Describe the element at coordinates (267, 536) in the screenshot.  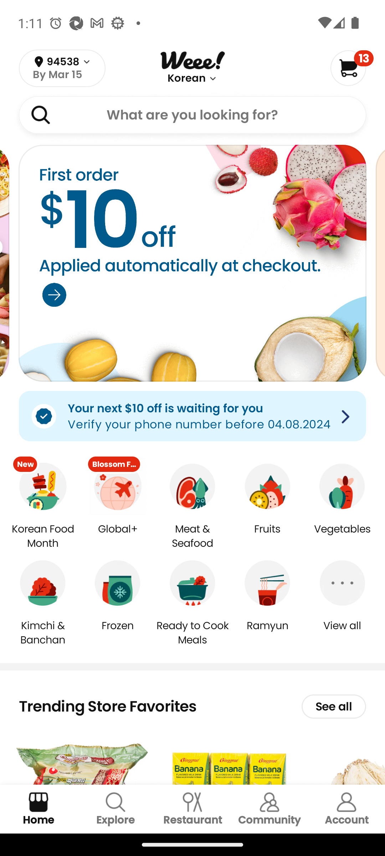
I see `Fruits` at that location.